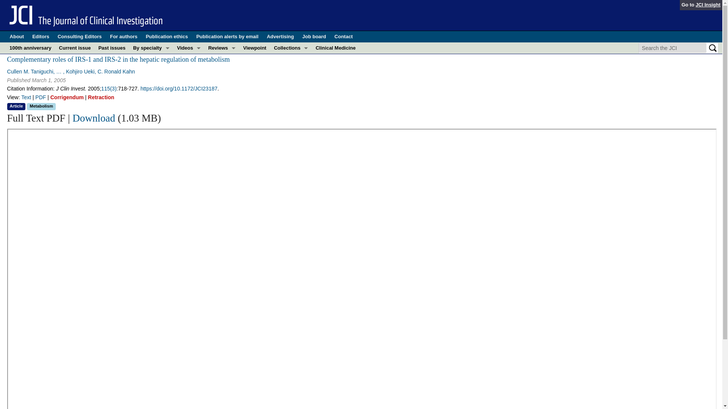 Image resolution: width=728 pixels, height=409 pixels. I want to click on Current issue, so click(75, 48).